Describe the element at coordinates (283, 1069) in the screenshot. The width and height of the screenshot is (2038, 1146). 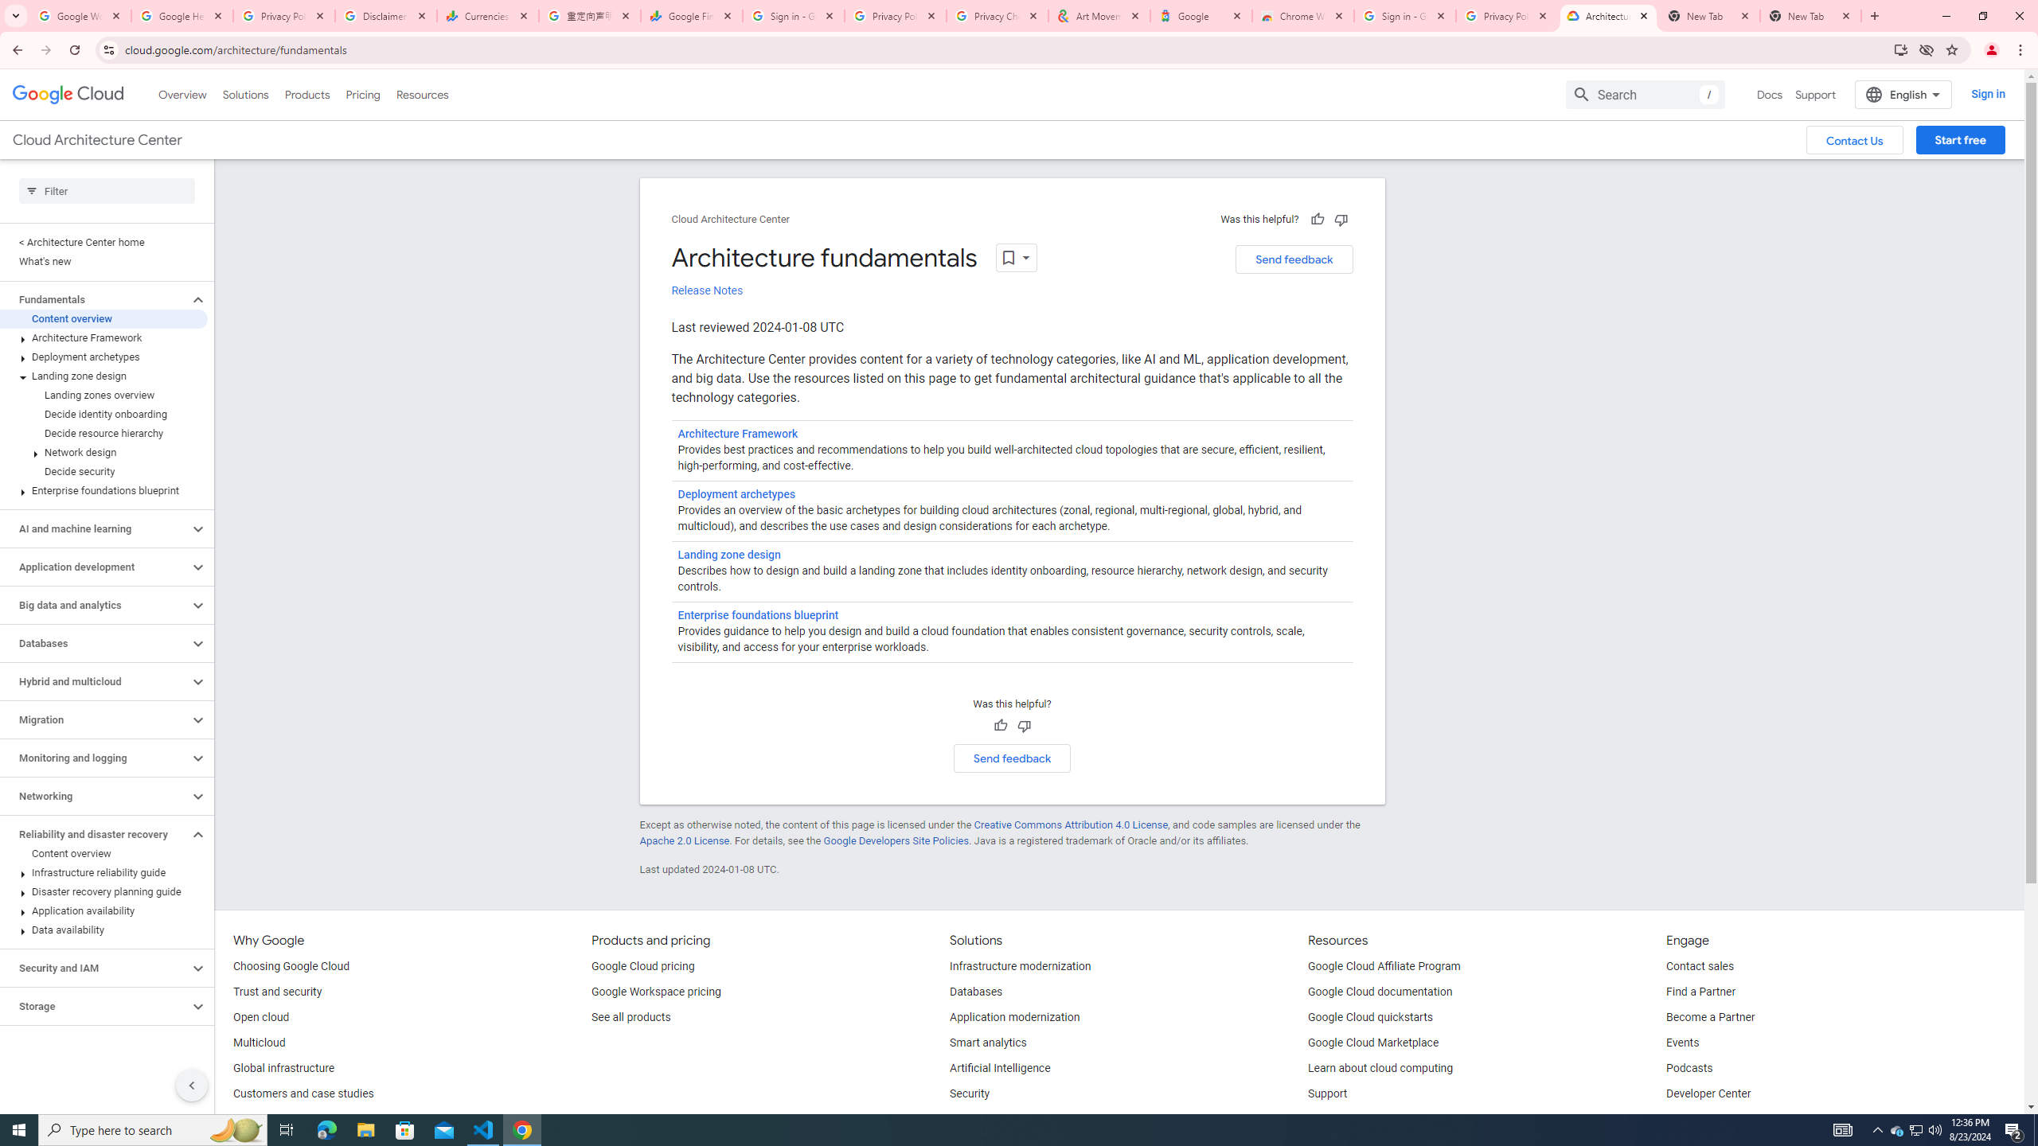
I see `Global infrastructure` at that location.